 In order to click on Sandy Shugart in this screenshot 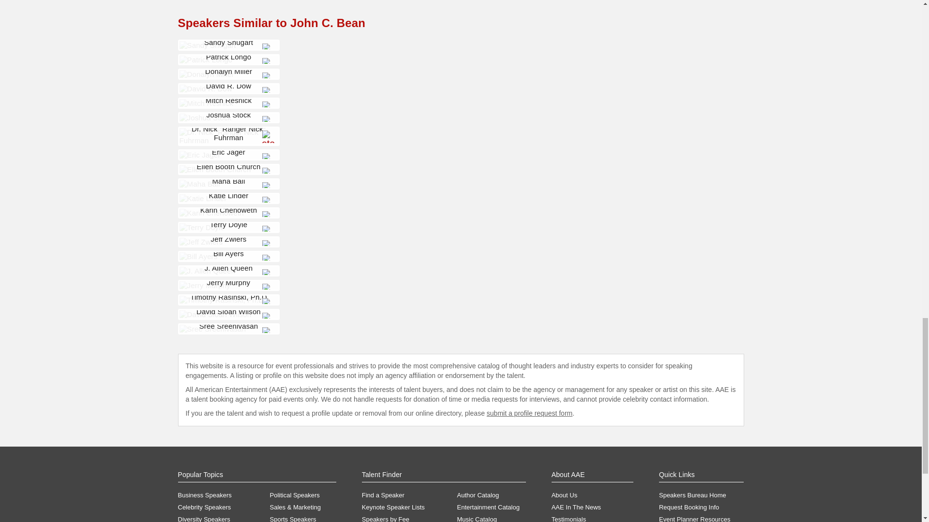, I will do `click(207, 45)`.